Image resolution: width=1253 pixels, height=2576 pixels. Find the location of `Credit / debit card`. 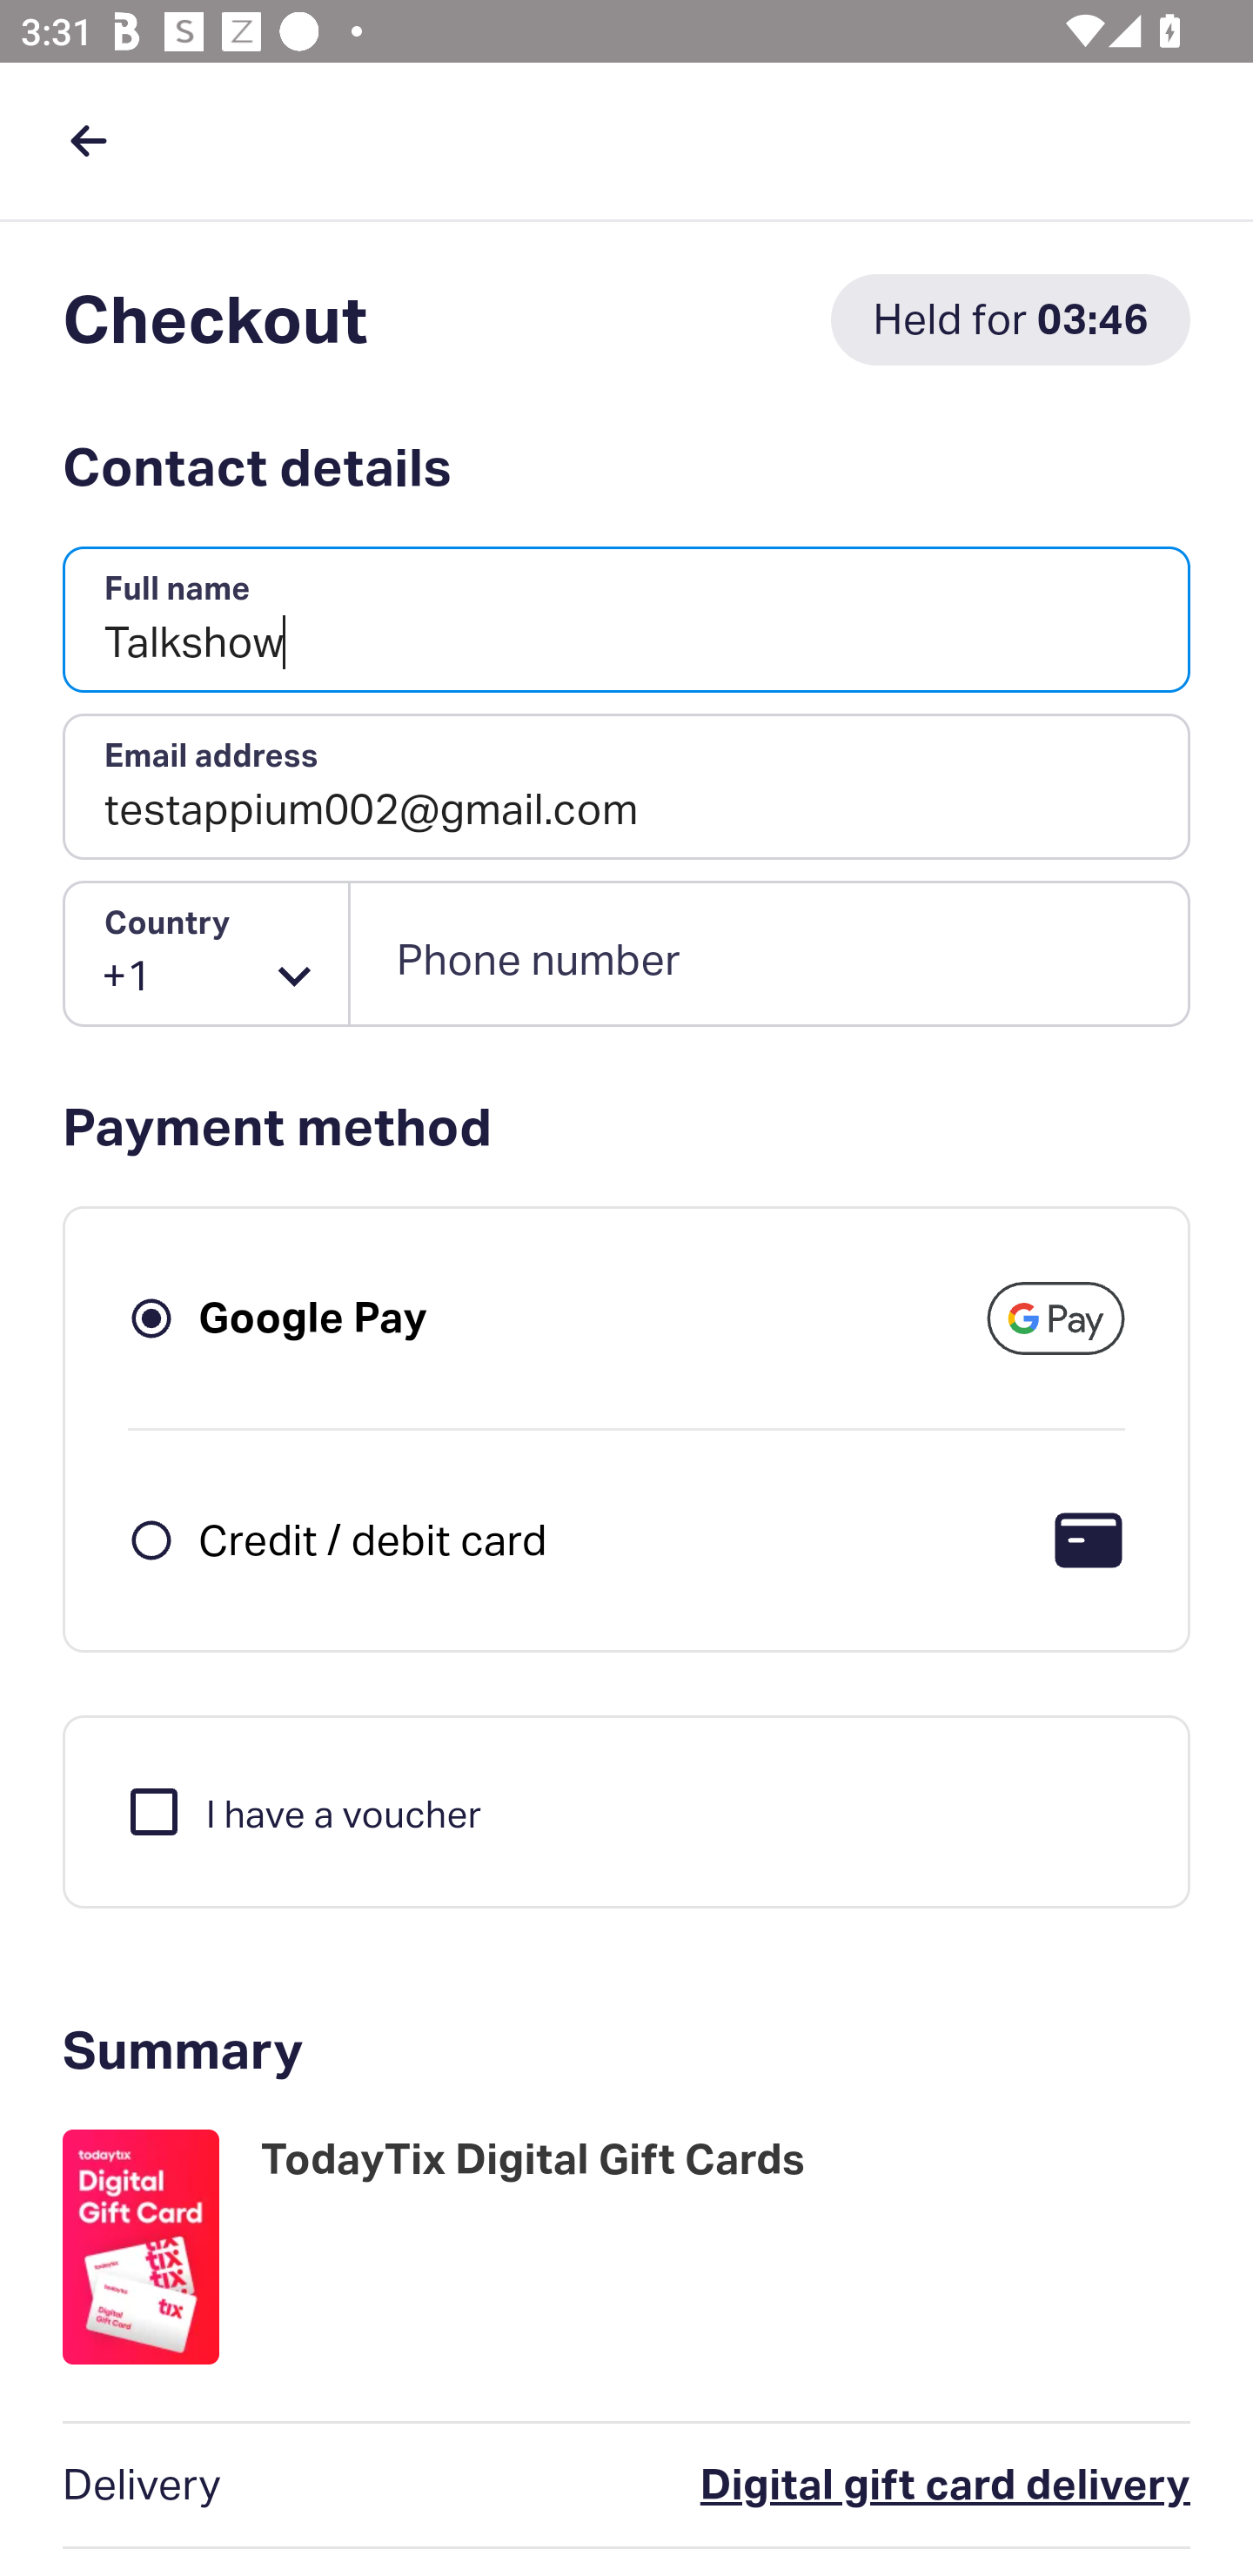

Credit / debit card is located at coordinates (372, 1539).